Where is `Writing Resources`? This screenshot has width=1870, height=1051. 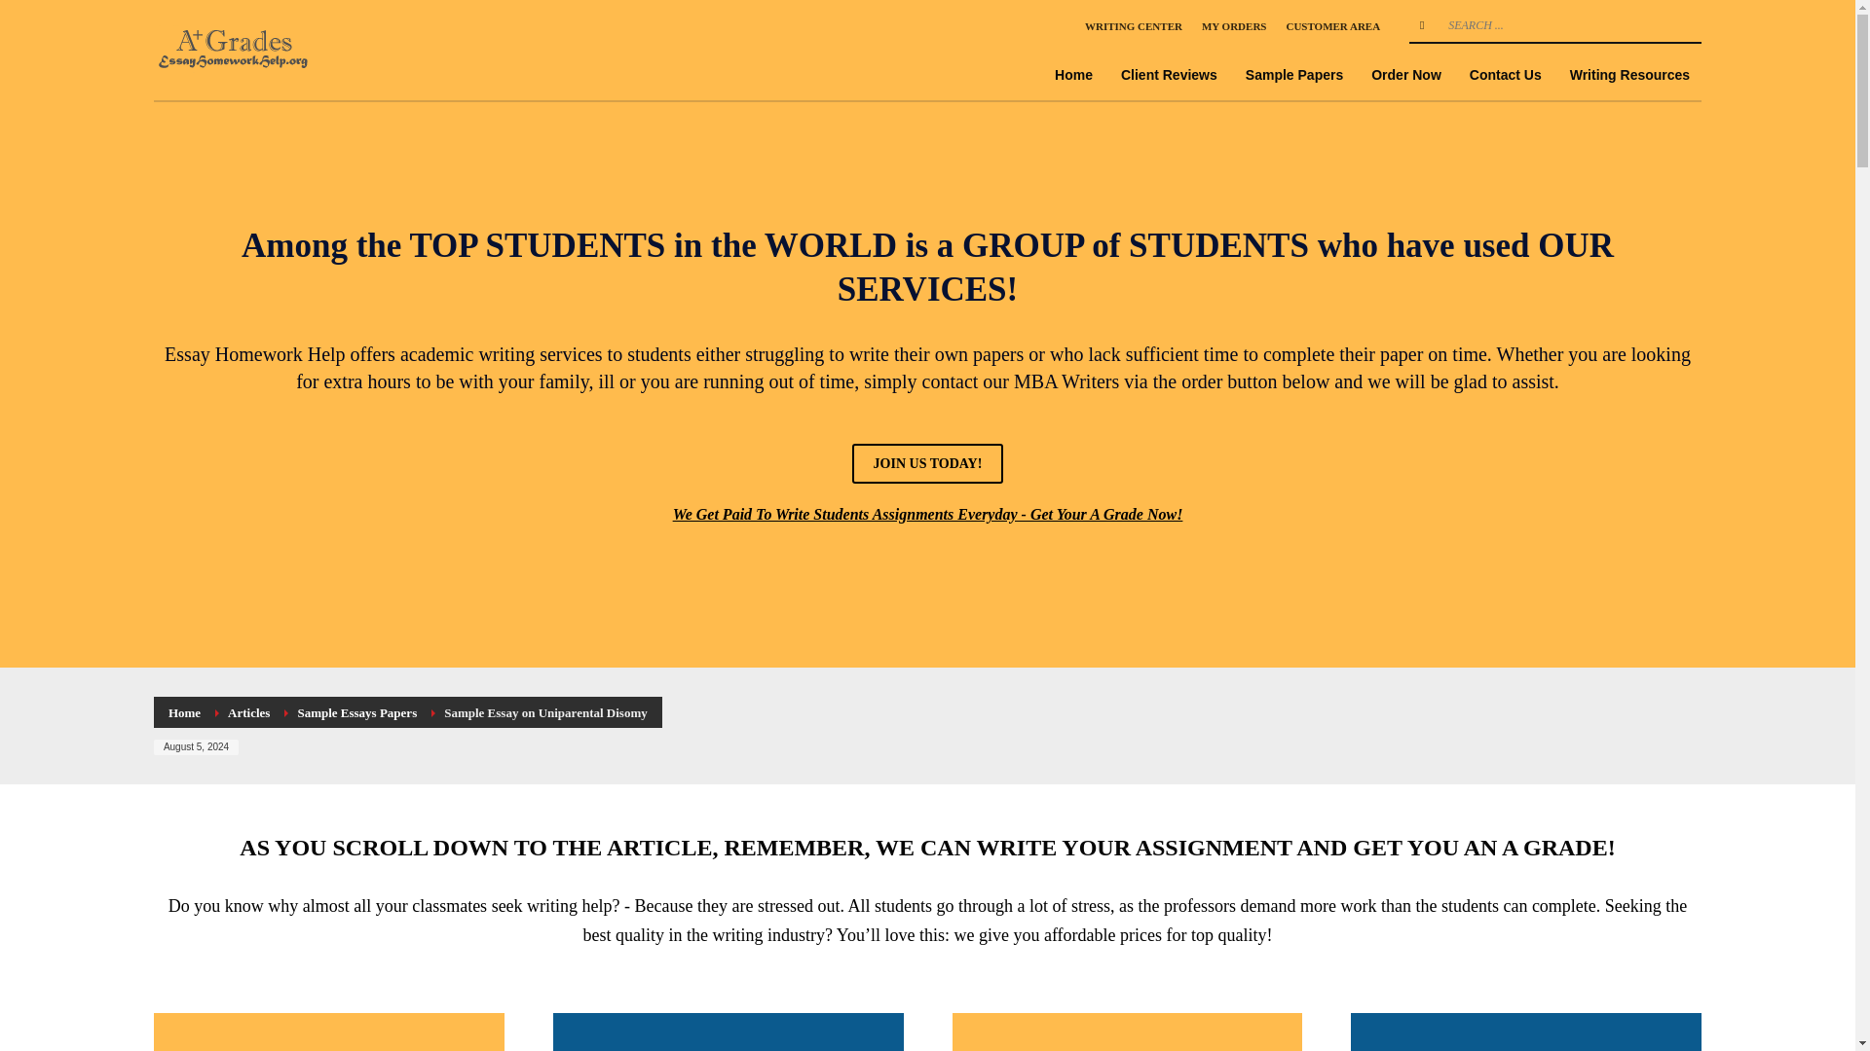
Writing Resources is located at coordinates (1629, 74).